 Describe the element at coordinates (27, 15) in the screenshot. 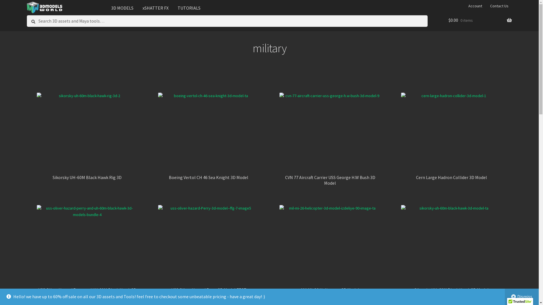

I see `Search` at that location.